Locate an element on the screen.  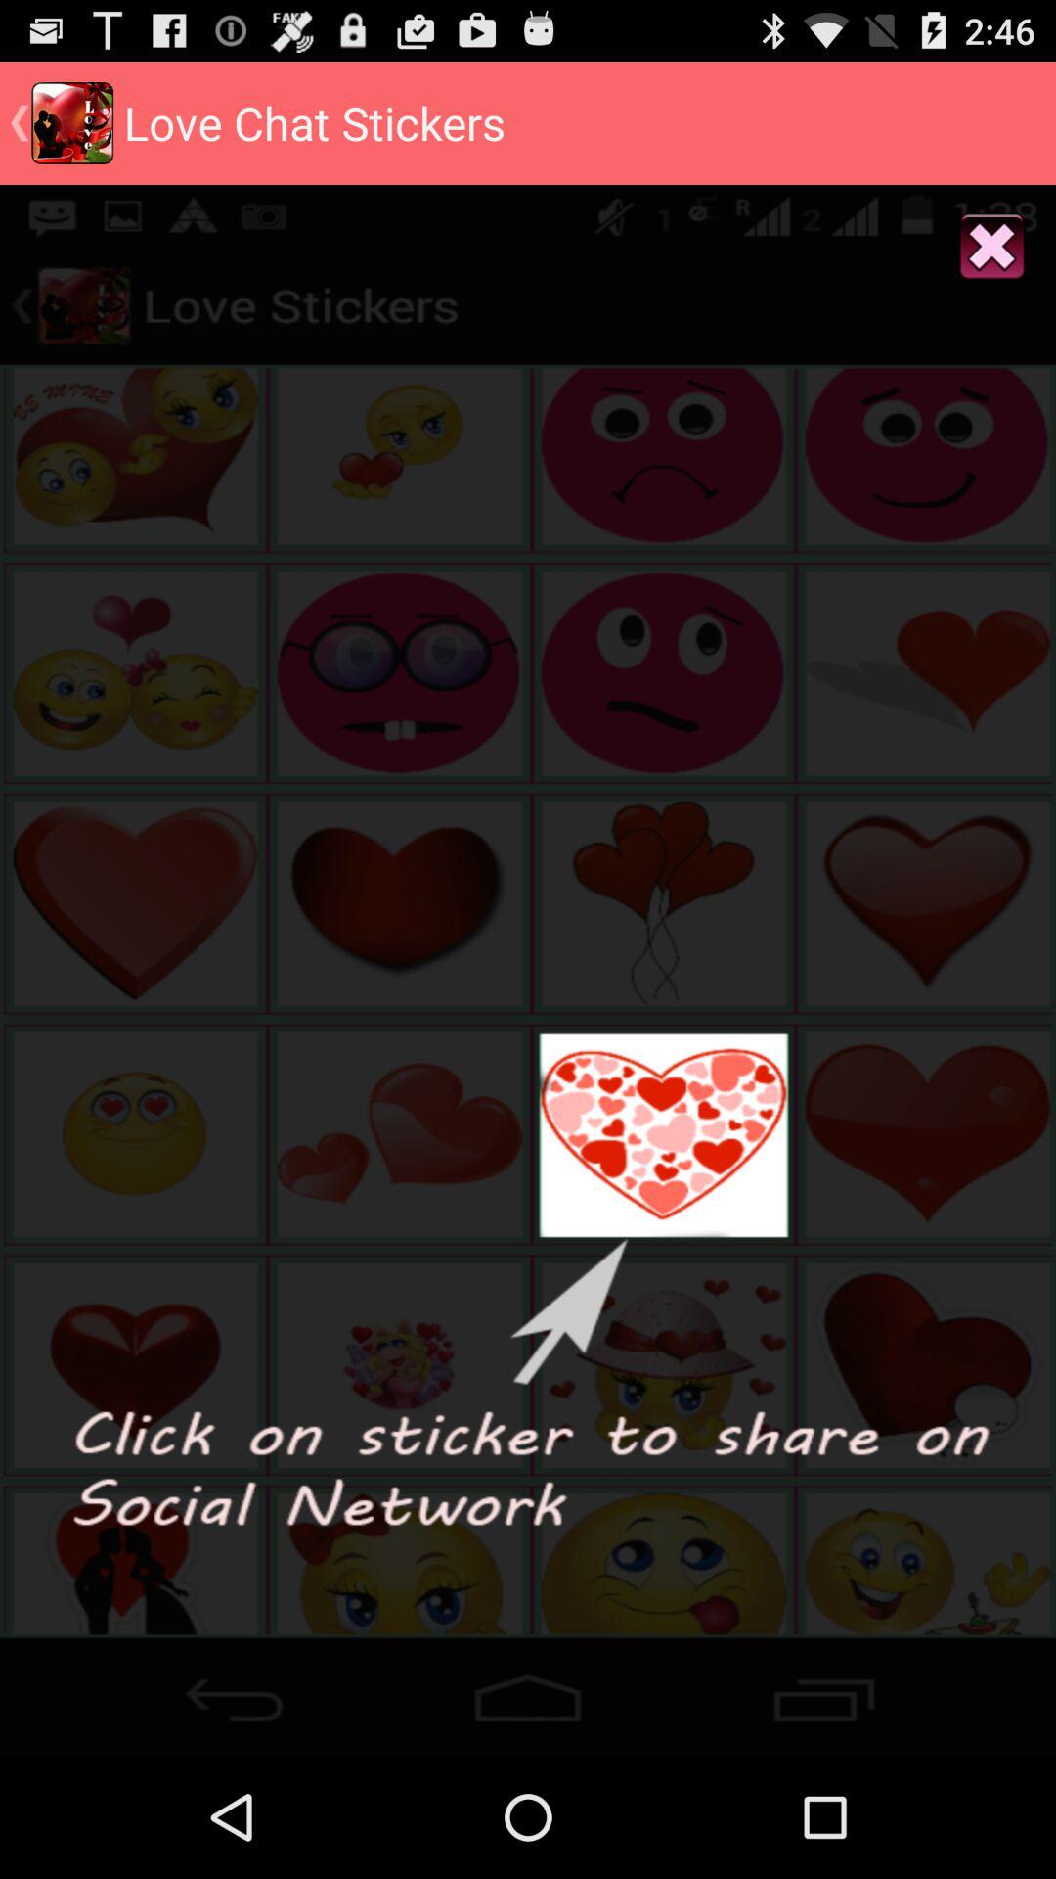
close option is located at coordinates (991, 249).